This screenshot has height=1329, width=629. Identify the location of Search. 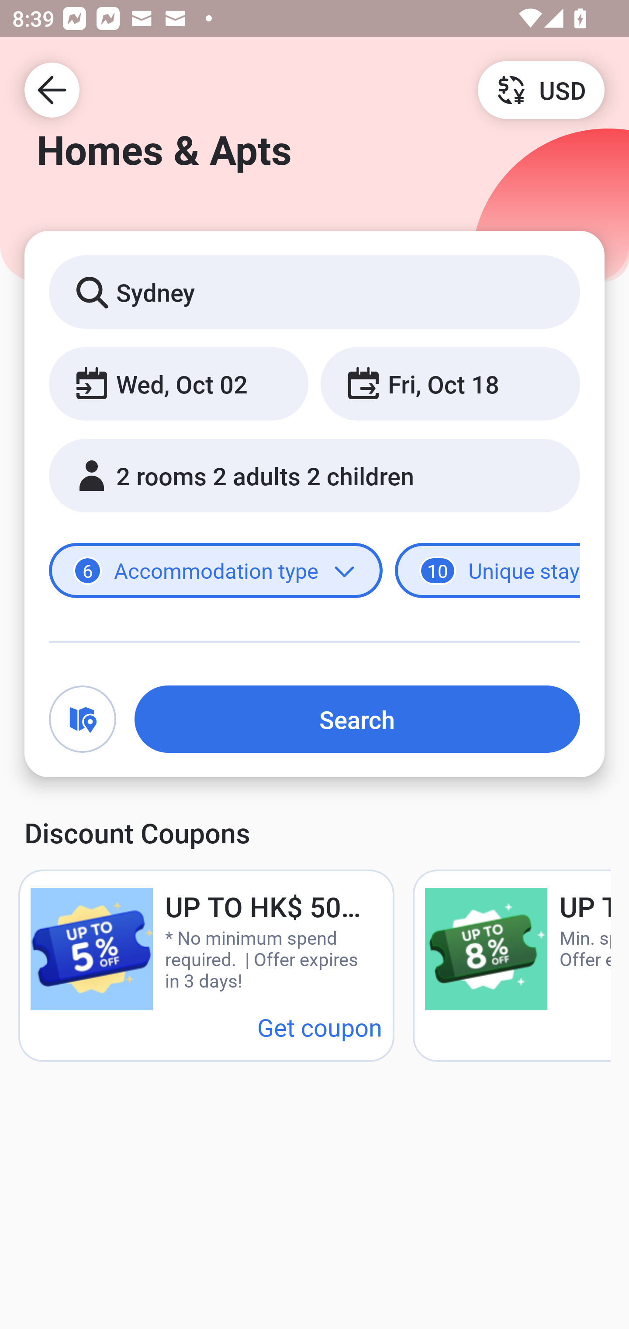
(357, 719).